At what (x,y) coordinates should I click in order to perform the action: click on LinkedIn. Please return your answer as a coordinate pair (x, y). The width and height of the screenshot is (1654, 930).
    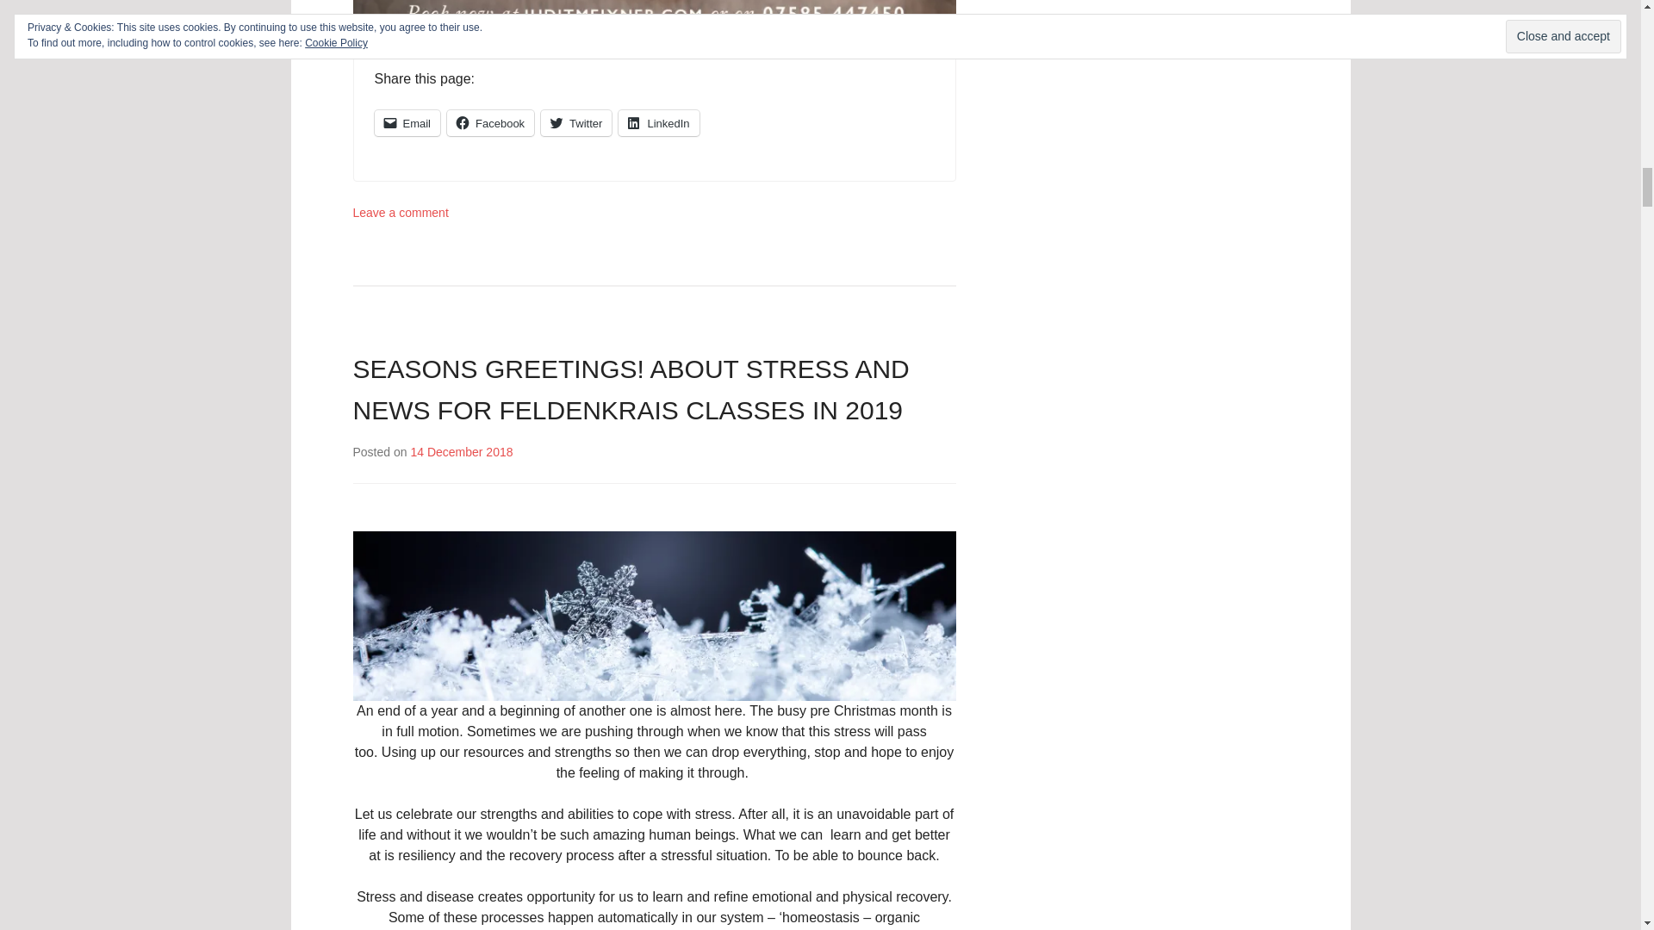
    Looking at the image, I should click on (658, 122).